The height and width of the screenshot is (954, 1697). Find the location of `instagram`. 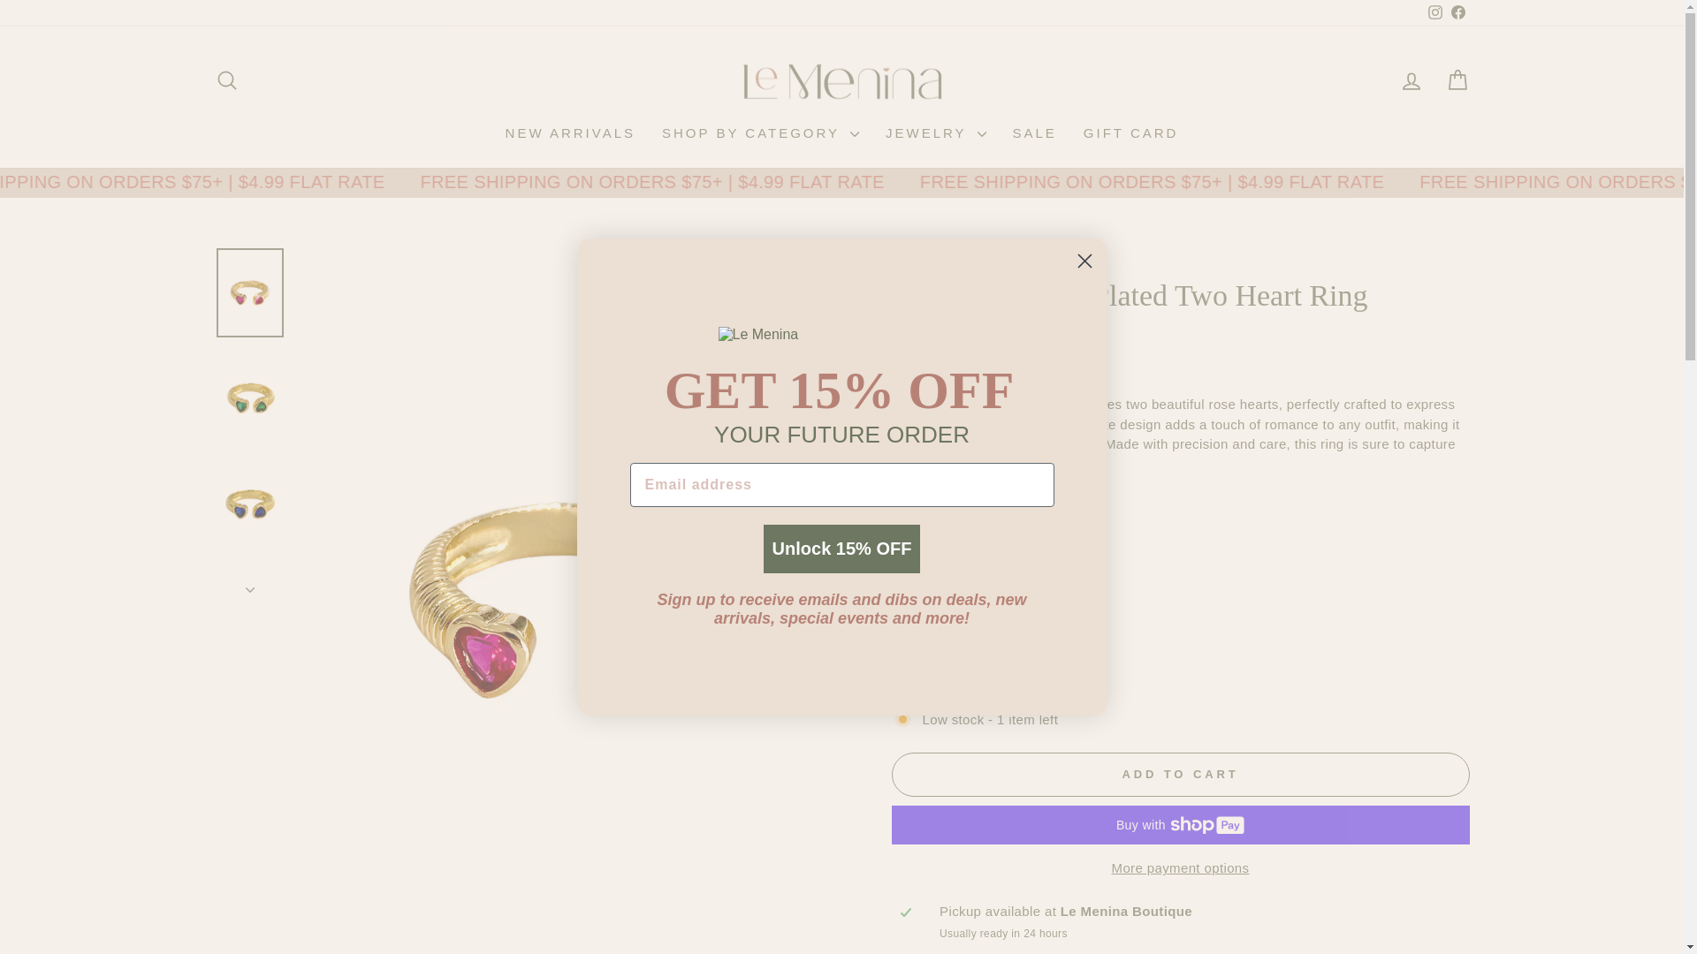

instagram is located at coordinates (226, 79).